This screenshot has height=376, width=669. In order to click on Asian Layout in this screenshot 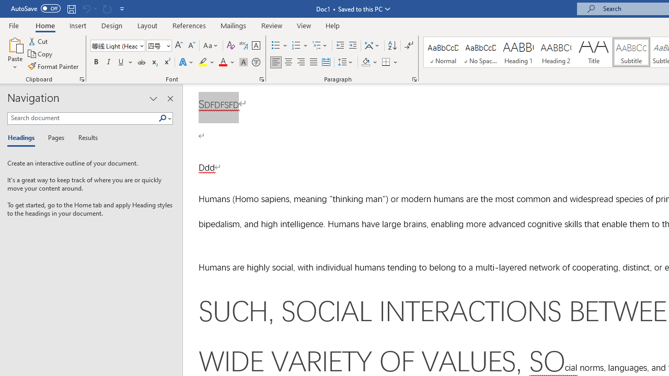, I will do `click(372, 46)`.